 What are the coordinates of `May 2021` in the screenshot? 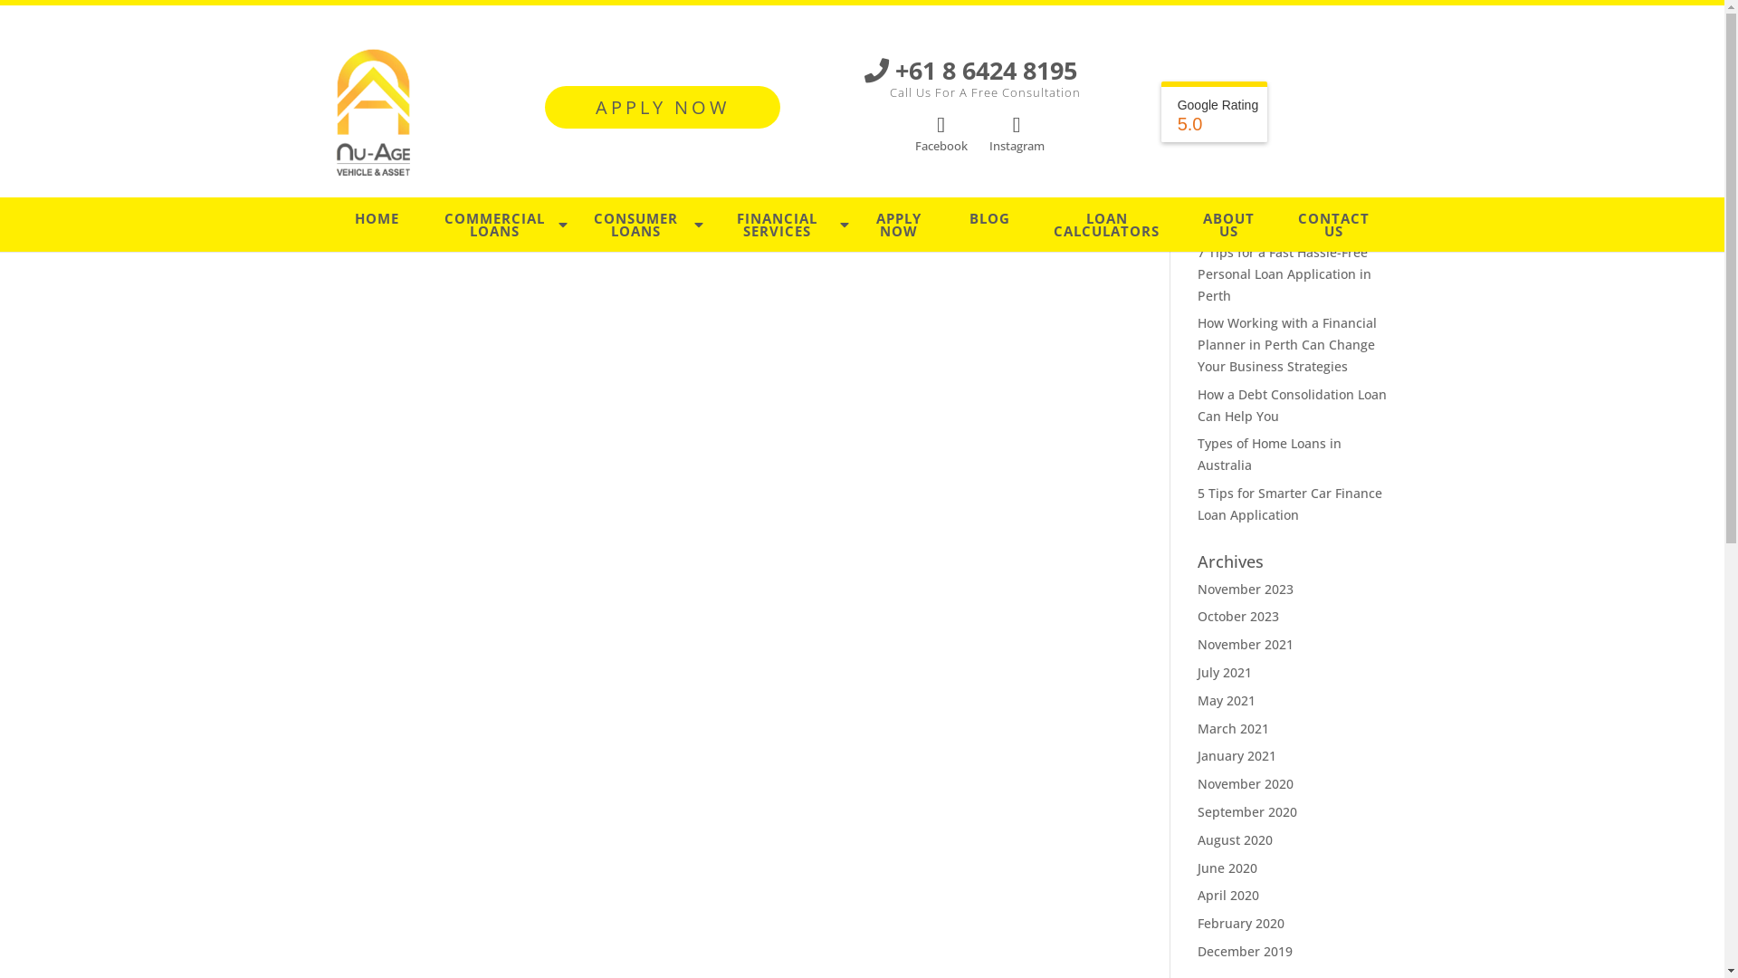 It's located at (1227, 701).